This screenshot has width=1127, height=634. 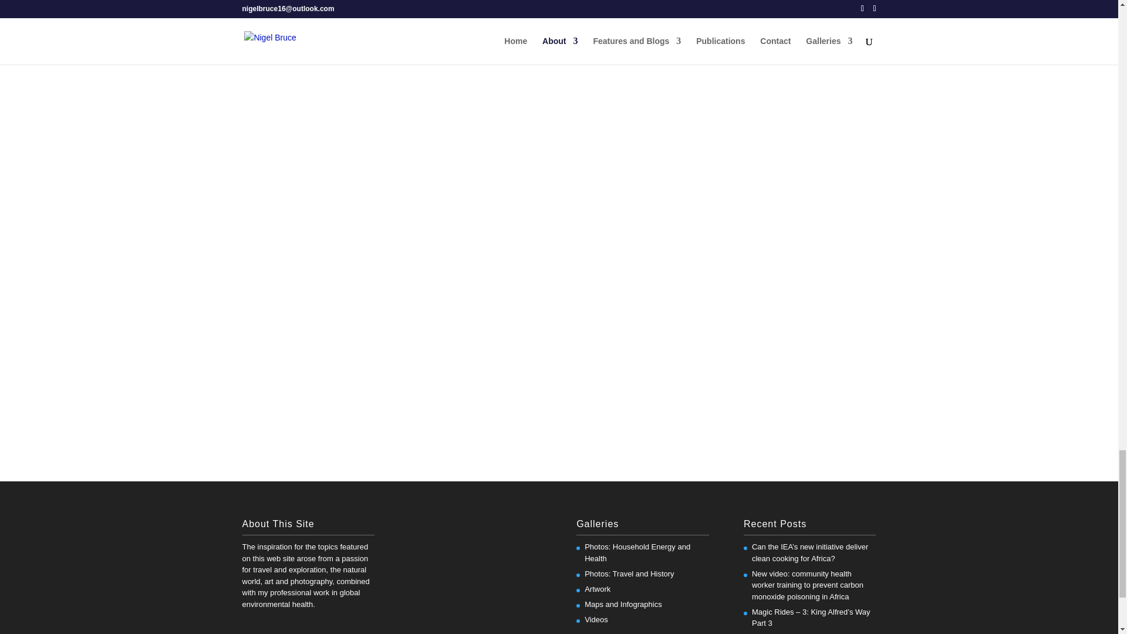 What do you see at coordinates (637, 553) in the screenshot?
I see `Photos: Household Energy and Health` at bounding box center [637, 553].